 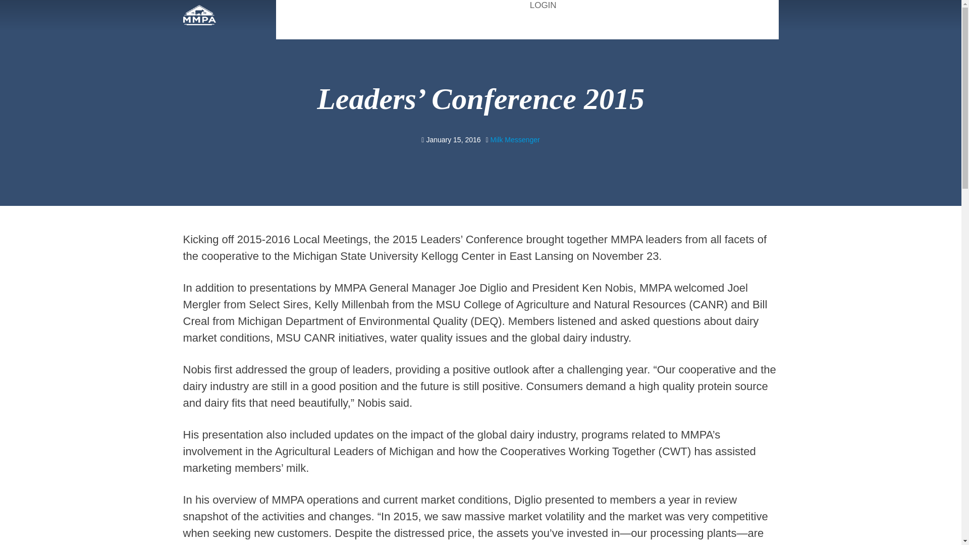 What do you see at coordinates (573, 27) in the screenshot?
I see `MEMBERSHIP` at bounding box center [573, 27].